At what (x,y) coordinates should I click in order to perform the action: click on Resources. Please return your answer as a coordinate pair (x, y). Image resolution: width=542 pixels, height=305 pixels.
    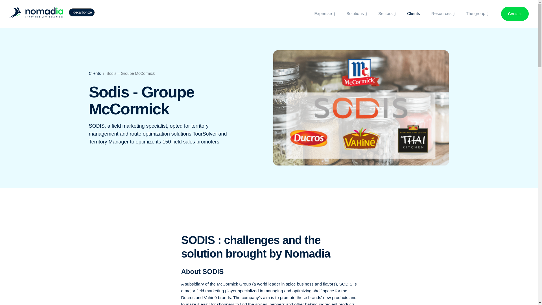
    Looking at the image, I should click on (443, 14).